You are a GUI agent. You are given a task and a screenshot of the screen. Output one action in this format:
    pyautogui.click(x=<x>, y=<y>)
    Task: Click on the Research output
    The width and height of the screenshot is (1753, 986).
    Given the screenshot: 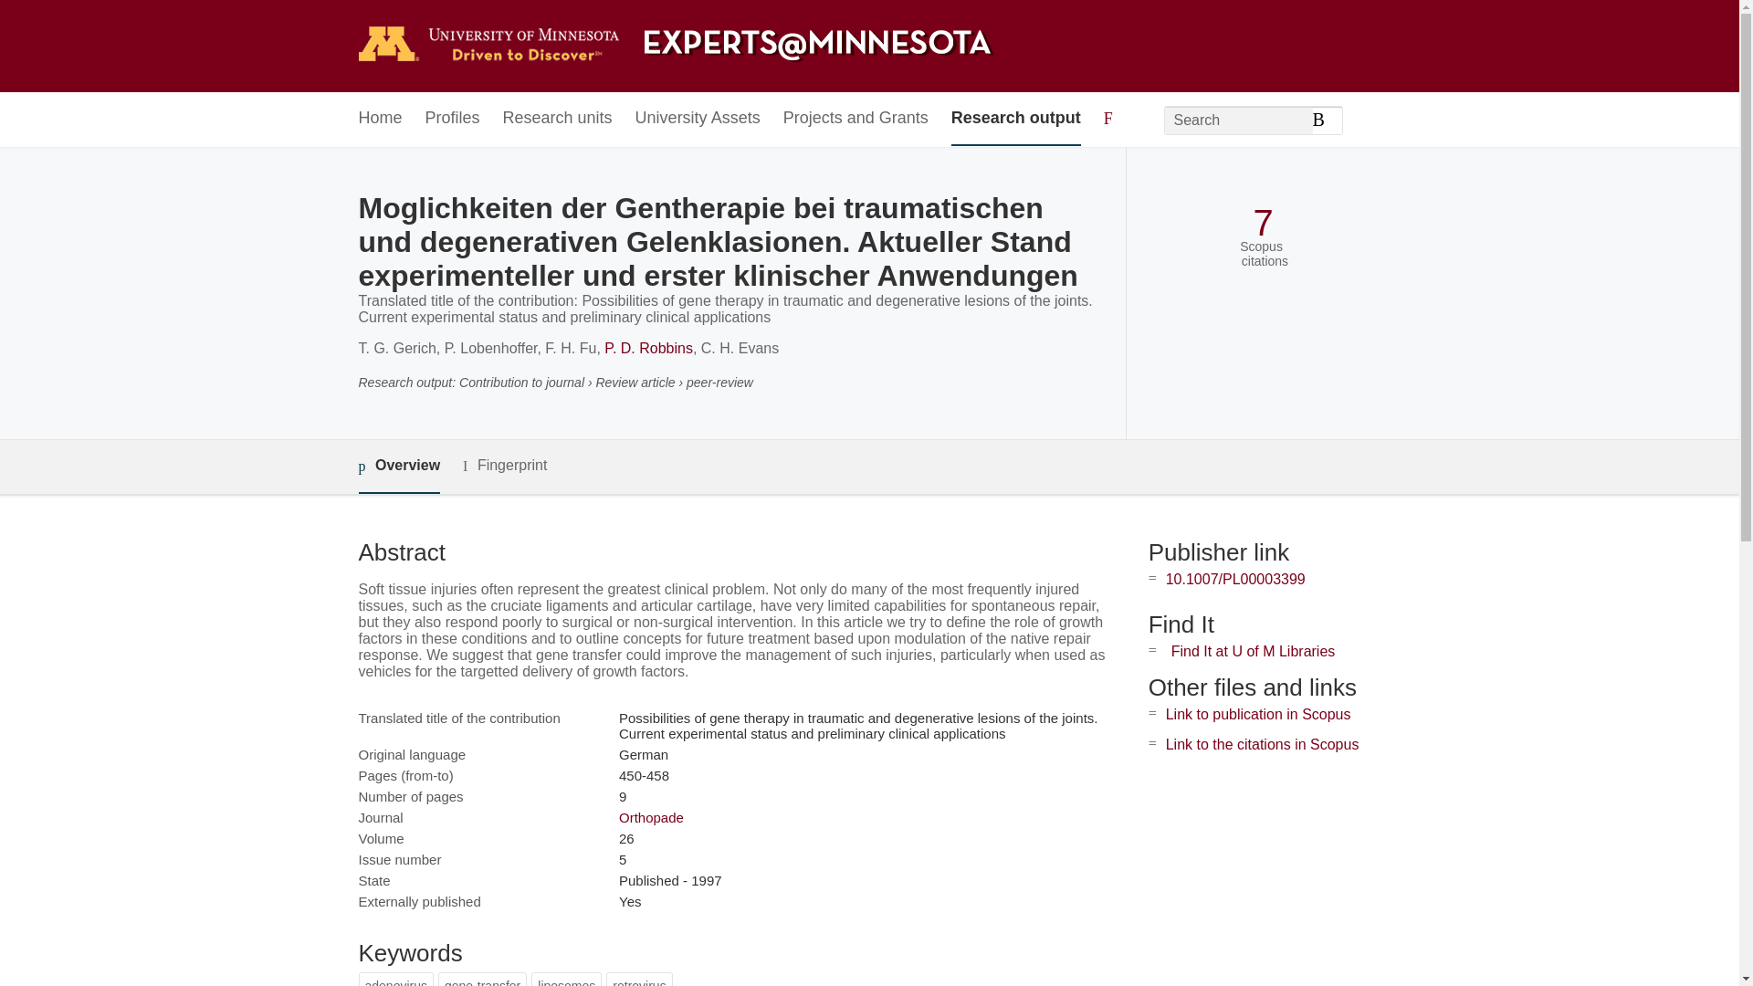 What is the action you would take?
    pyautogui.click(x=1016, y=119)
    